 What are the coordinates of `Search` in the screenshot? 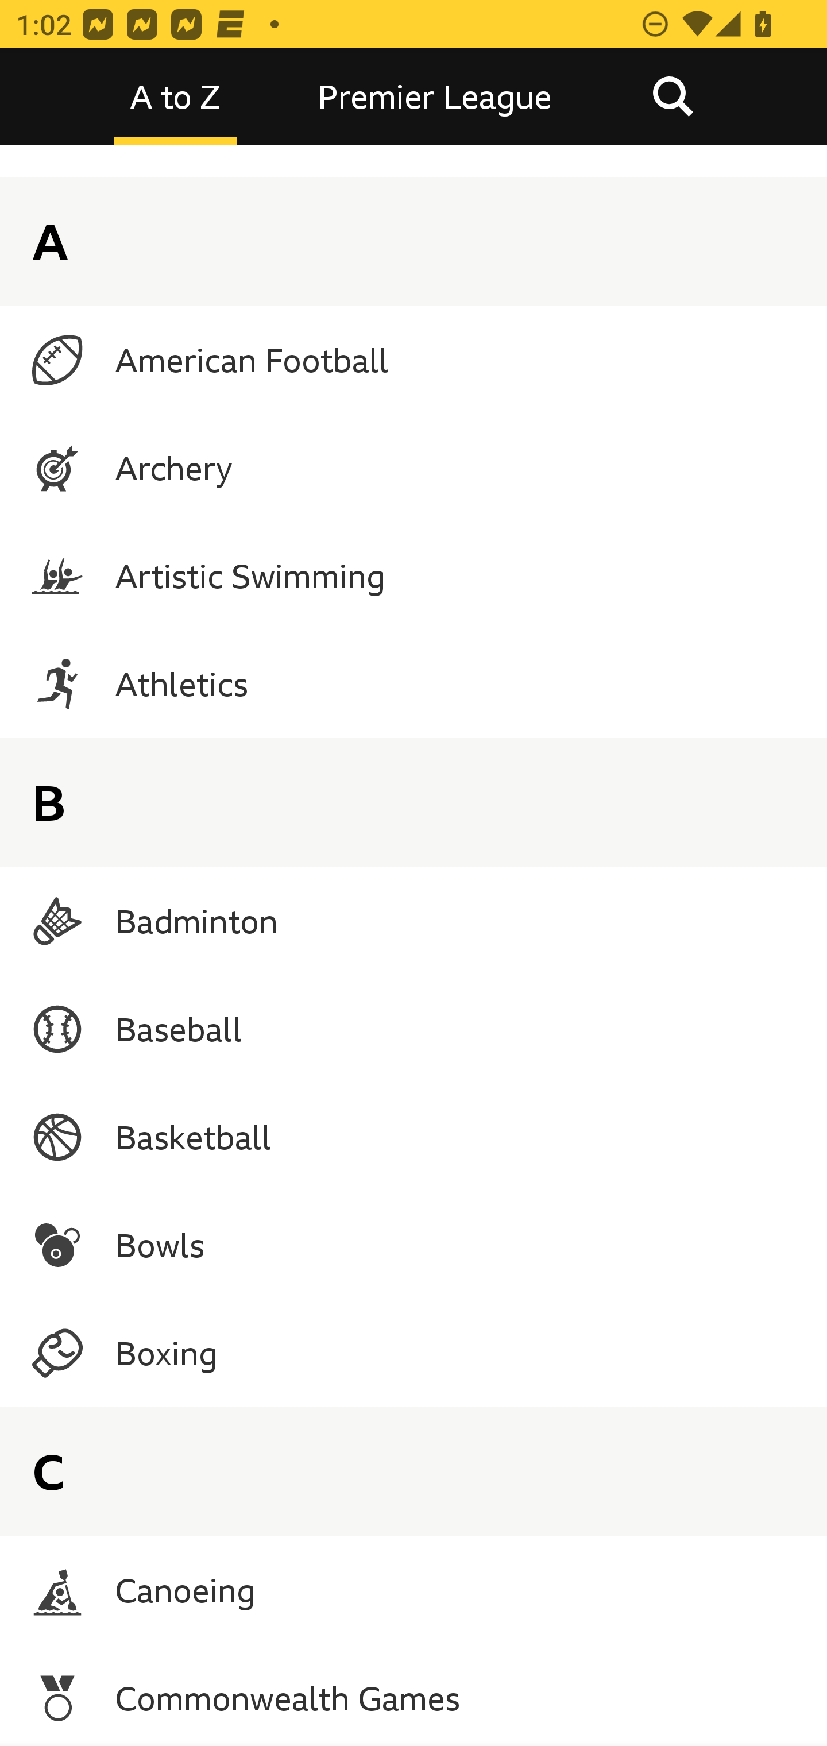 It's located at (673, 96).